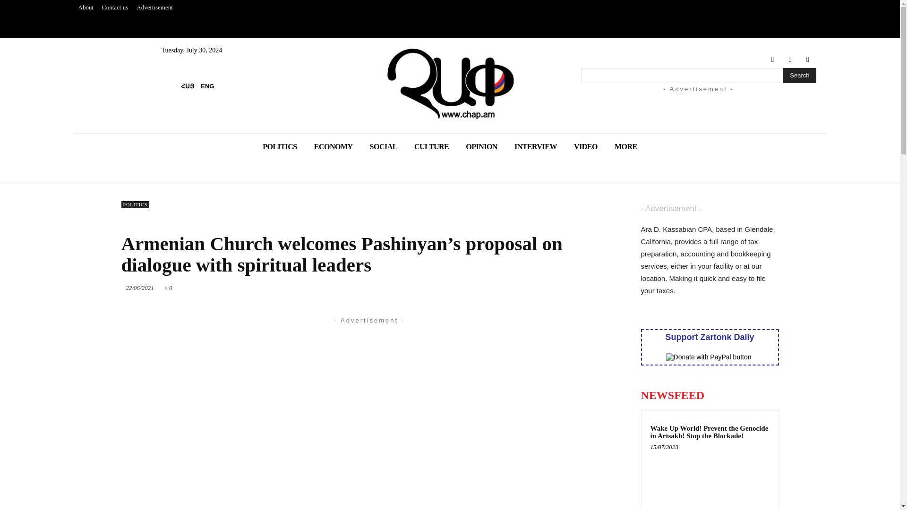  I want to click on MORE, so click(625, 146).